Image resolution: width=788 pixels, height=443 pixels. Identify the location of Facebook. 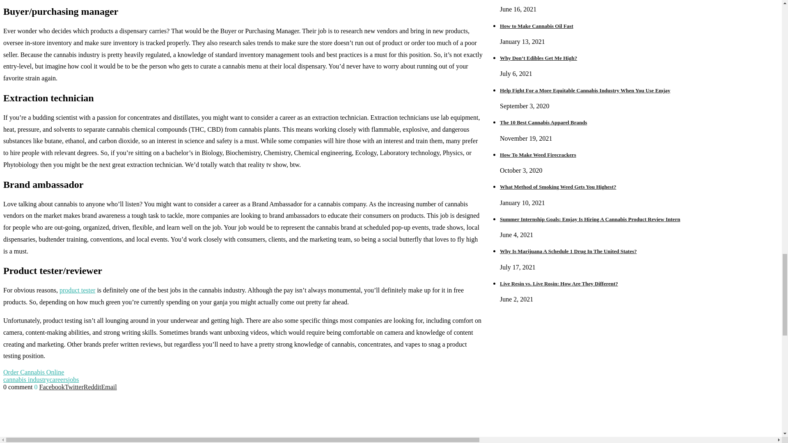
(52, 387).